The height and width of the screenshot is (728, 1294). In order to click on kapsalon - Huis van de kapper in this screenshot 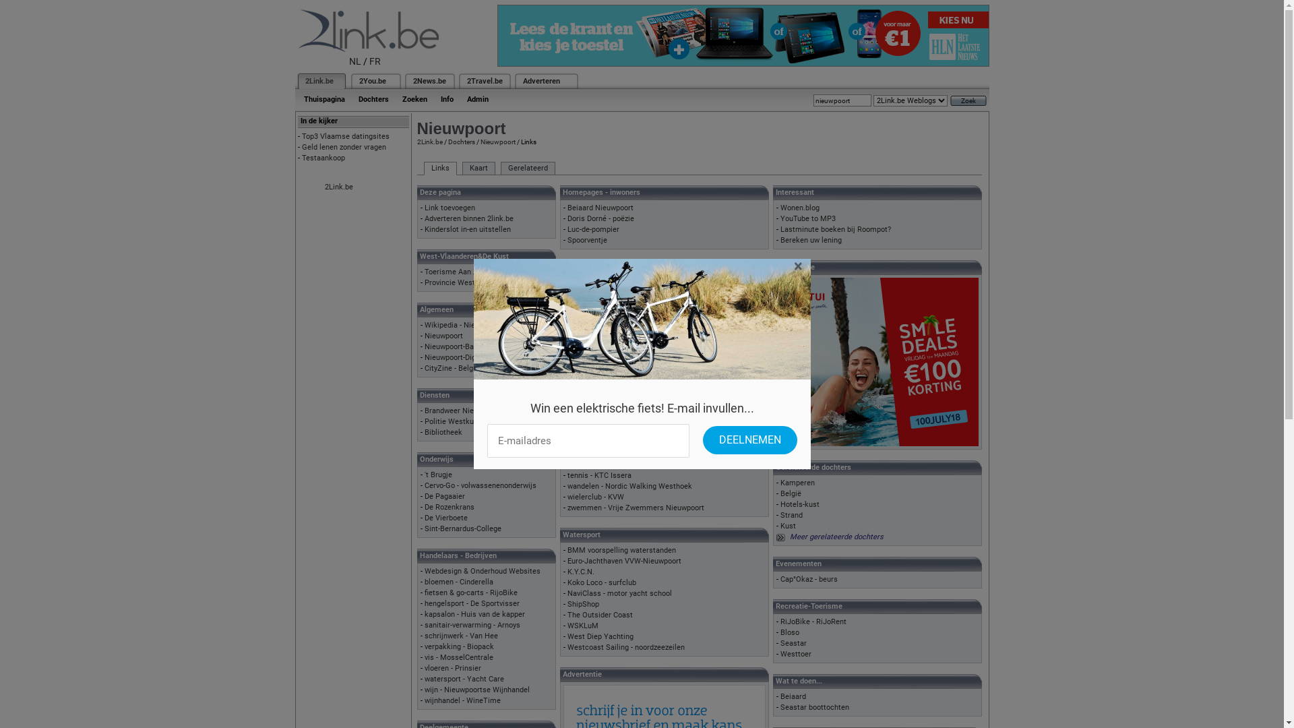, I will do `click(474, 614)`.